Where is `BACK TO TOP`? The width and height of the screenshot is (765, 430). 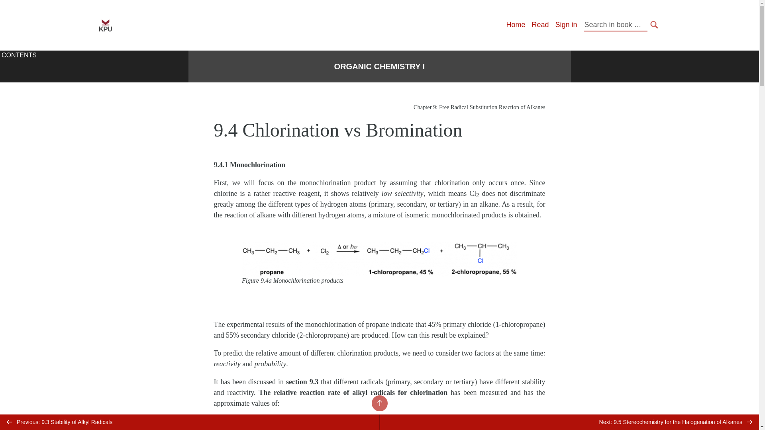 BACK TO TOP is located at coordinates (379, 403).